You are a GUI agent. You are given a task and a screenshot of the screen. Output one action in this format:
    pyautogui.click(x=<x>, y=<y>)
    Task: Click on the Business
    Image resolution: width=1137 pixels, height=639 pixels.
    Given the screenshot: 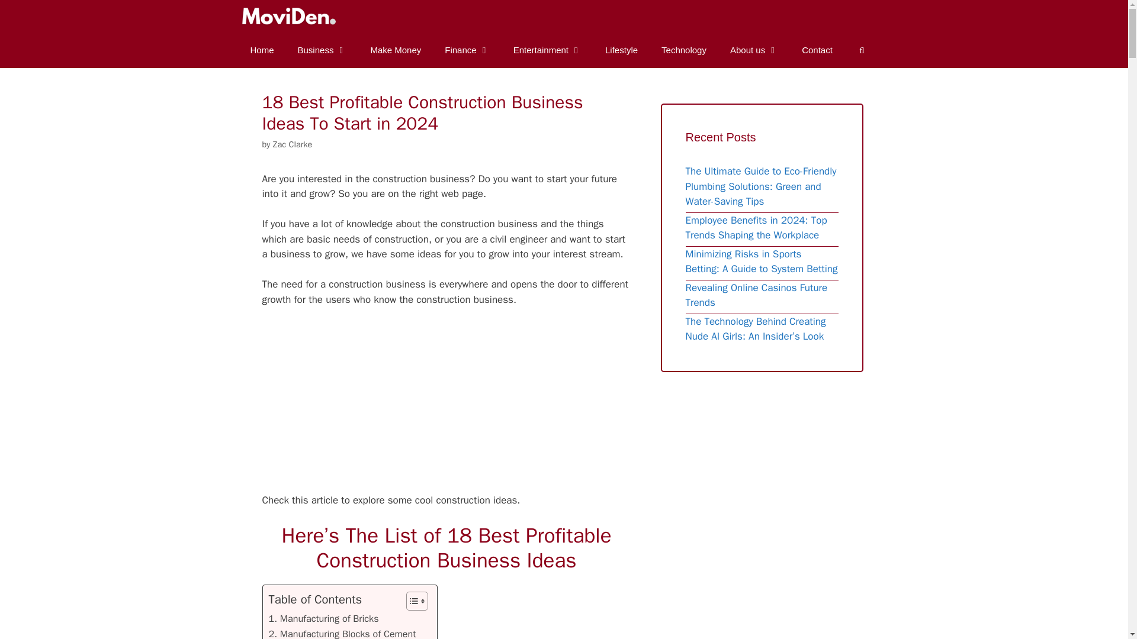 What is the action you would take?
    pyautogui.click(x=322, y=50)
    